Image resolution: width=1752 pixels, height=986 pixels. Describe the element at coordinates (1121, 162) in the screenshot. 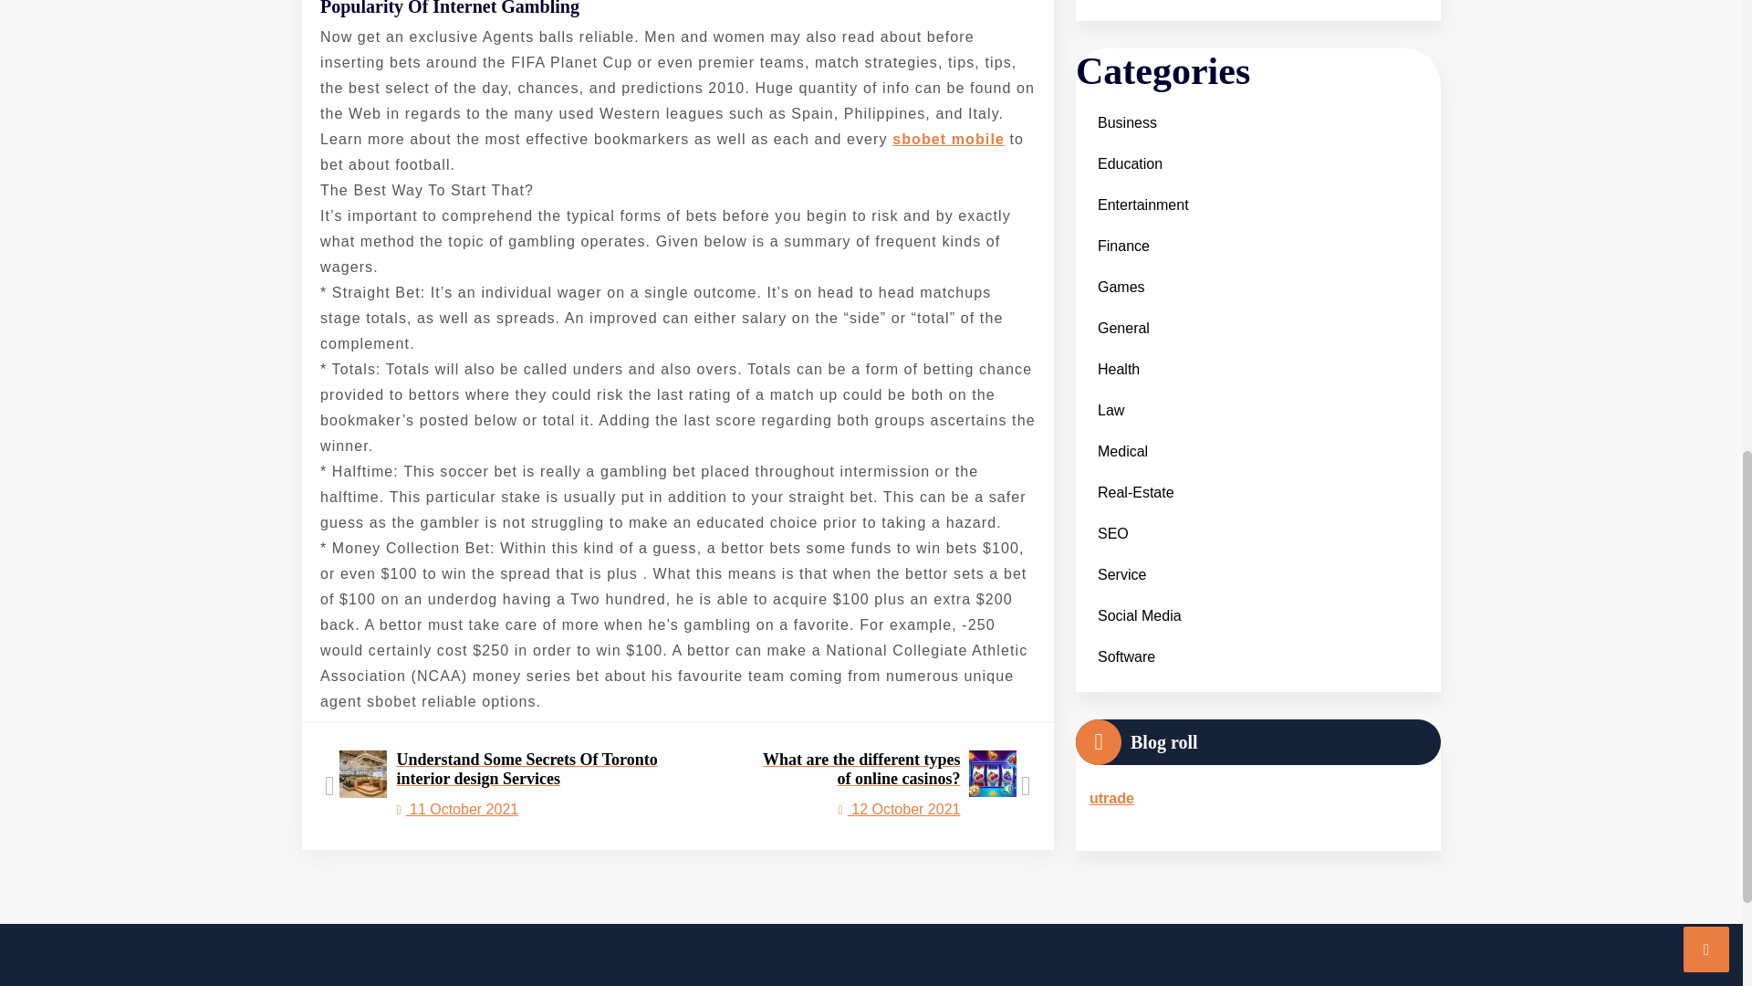

I see `Games` at that location.